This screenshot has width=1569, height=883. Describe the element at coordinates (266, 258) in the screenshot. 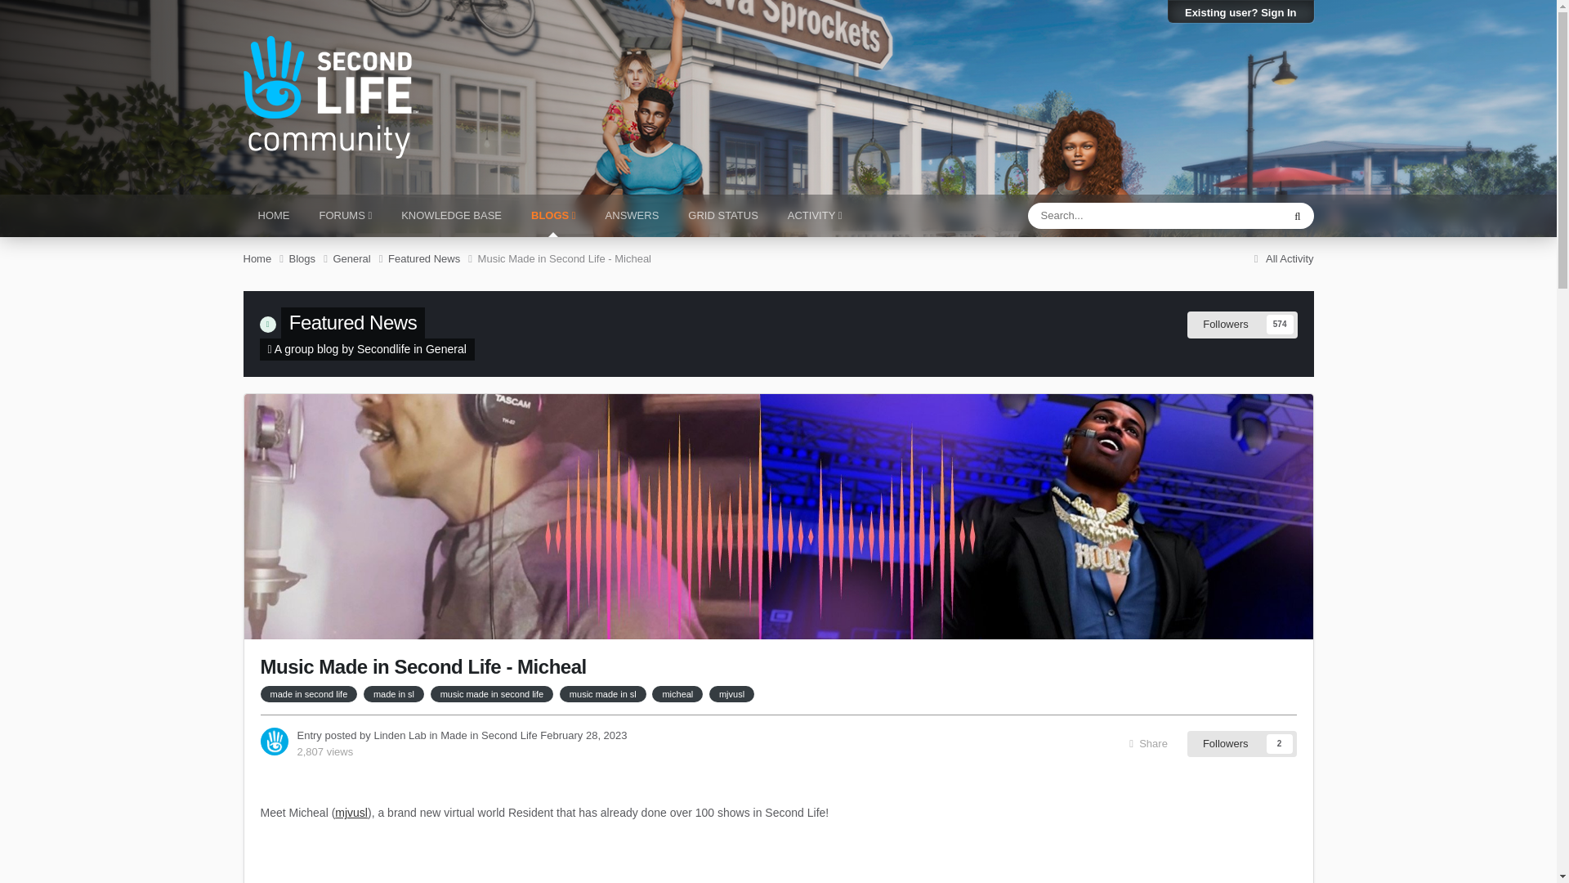

I see `Home` at that location.